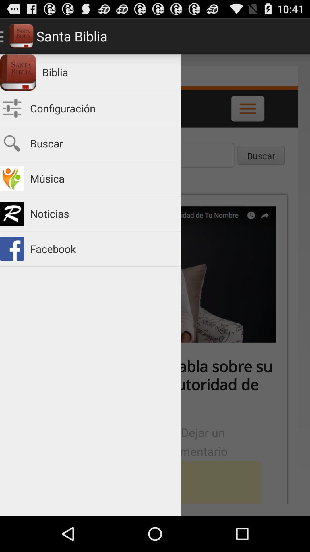 The width and height of the screenshot is (310, 552). Describe the element at coordinates (102, 143) in the screenshot. I see `swipe until buscar item` at that location.